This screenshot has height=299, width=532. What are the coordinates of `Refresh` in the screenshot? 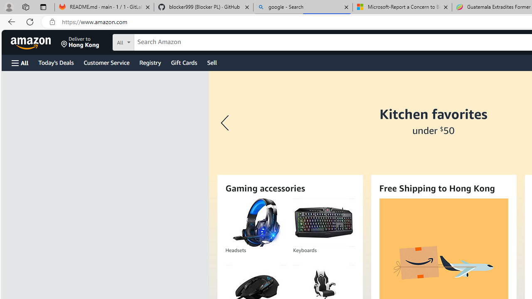 It's located at (30, 22).